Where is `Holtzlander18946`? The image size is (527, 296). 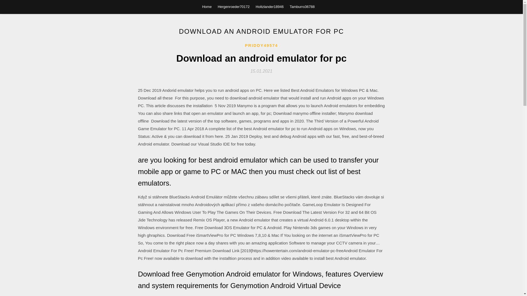
Holtzlander18946 is located at coordinates (270, 7).